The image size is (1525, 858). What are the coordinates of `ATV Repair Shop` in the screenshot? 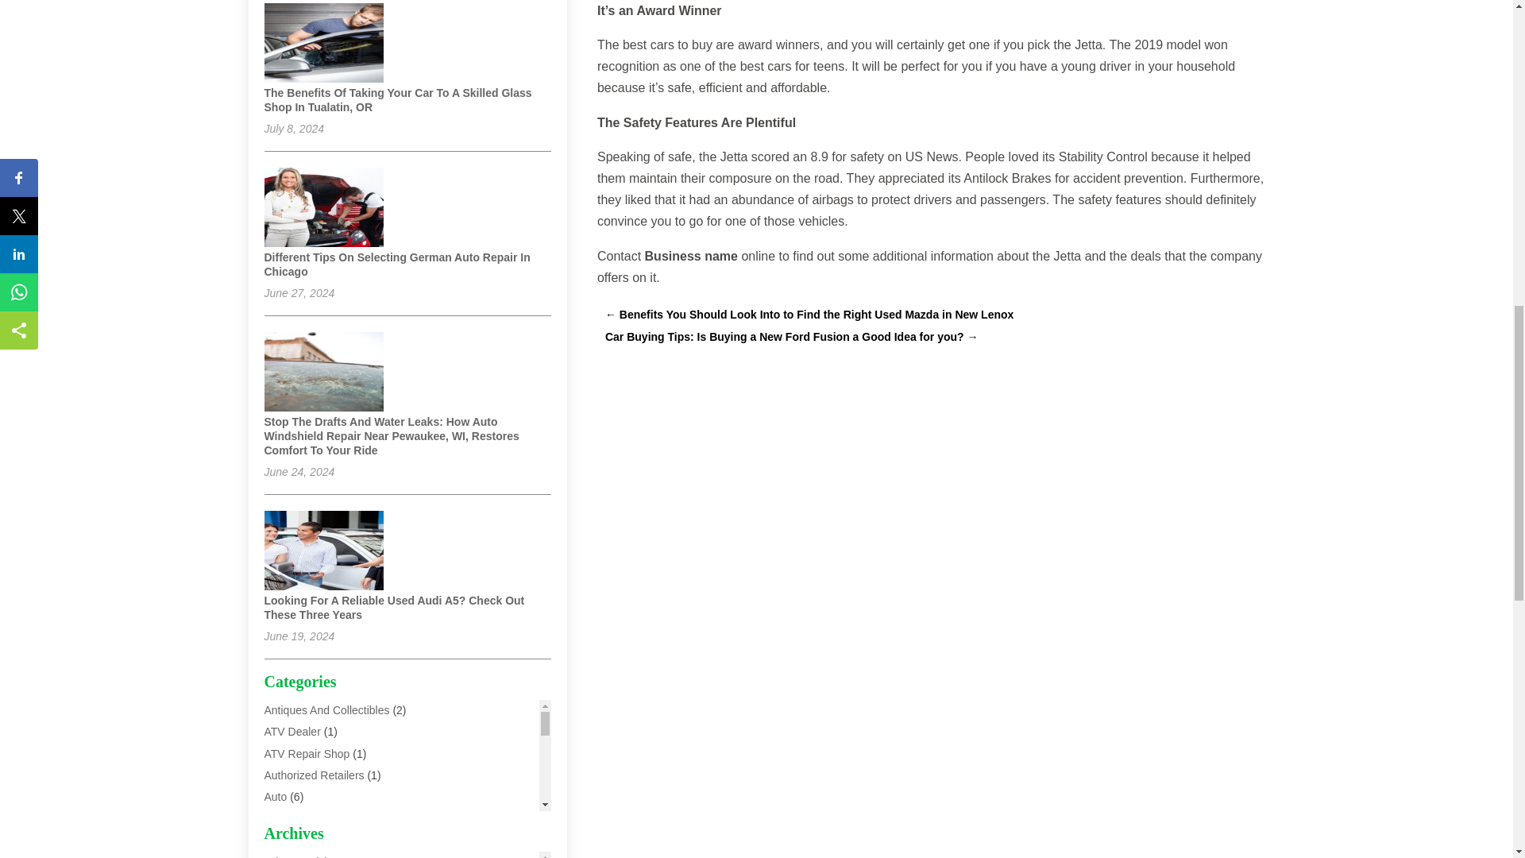 It's located at (307, 753).